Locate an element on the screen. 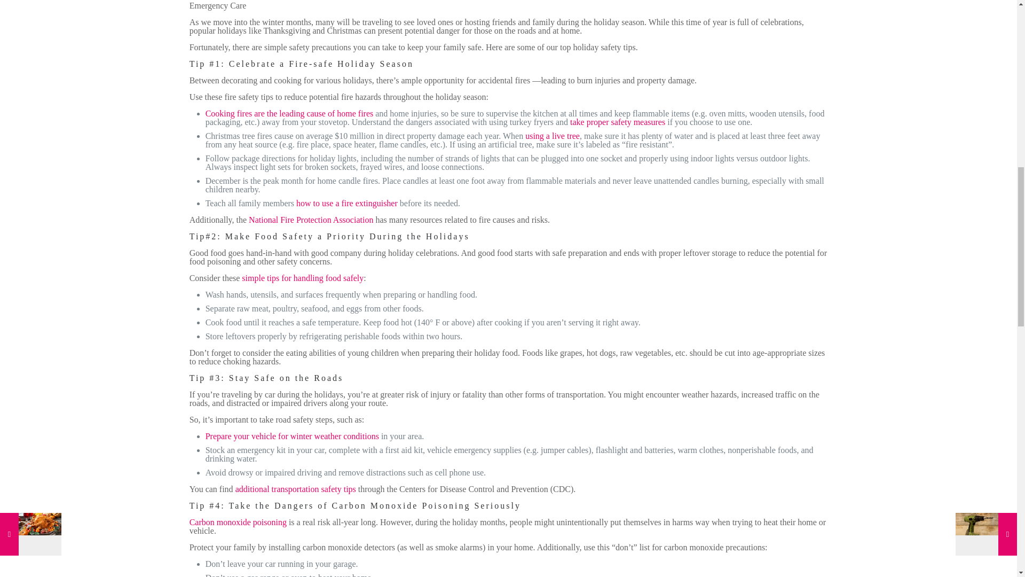 The width and height of the screenshot is (1025, 577). simple tips for handling food safely is located at coordinates (303, 278).